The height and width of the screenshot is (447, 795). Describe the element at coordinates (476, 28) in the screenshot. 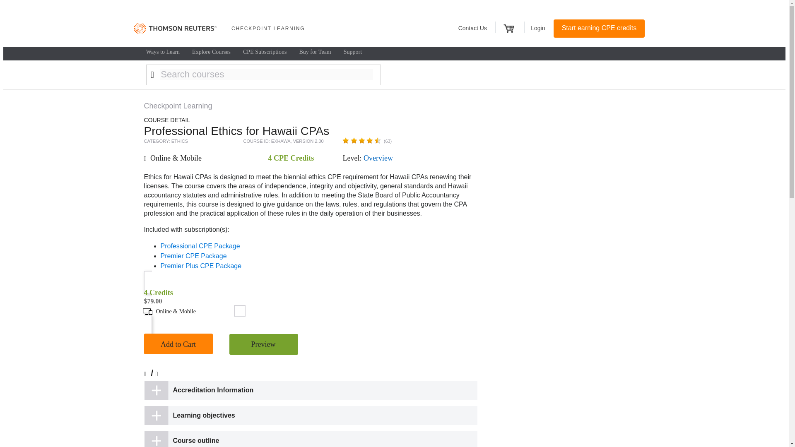

I see `Contact Us` at that location.